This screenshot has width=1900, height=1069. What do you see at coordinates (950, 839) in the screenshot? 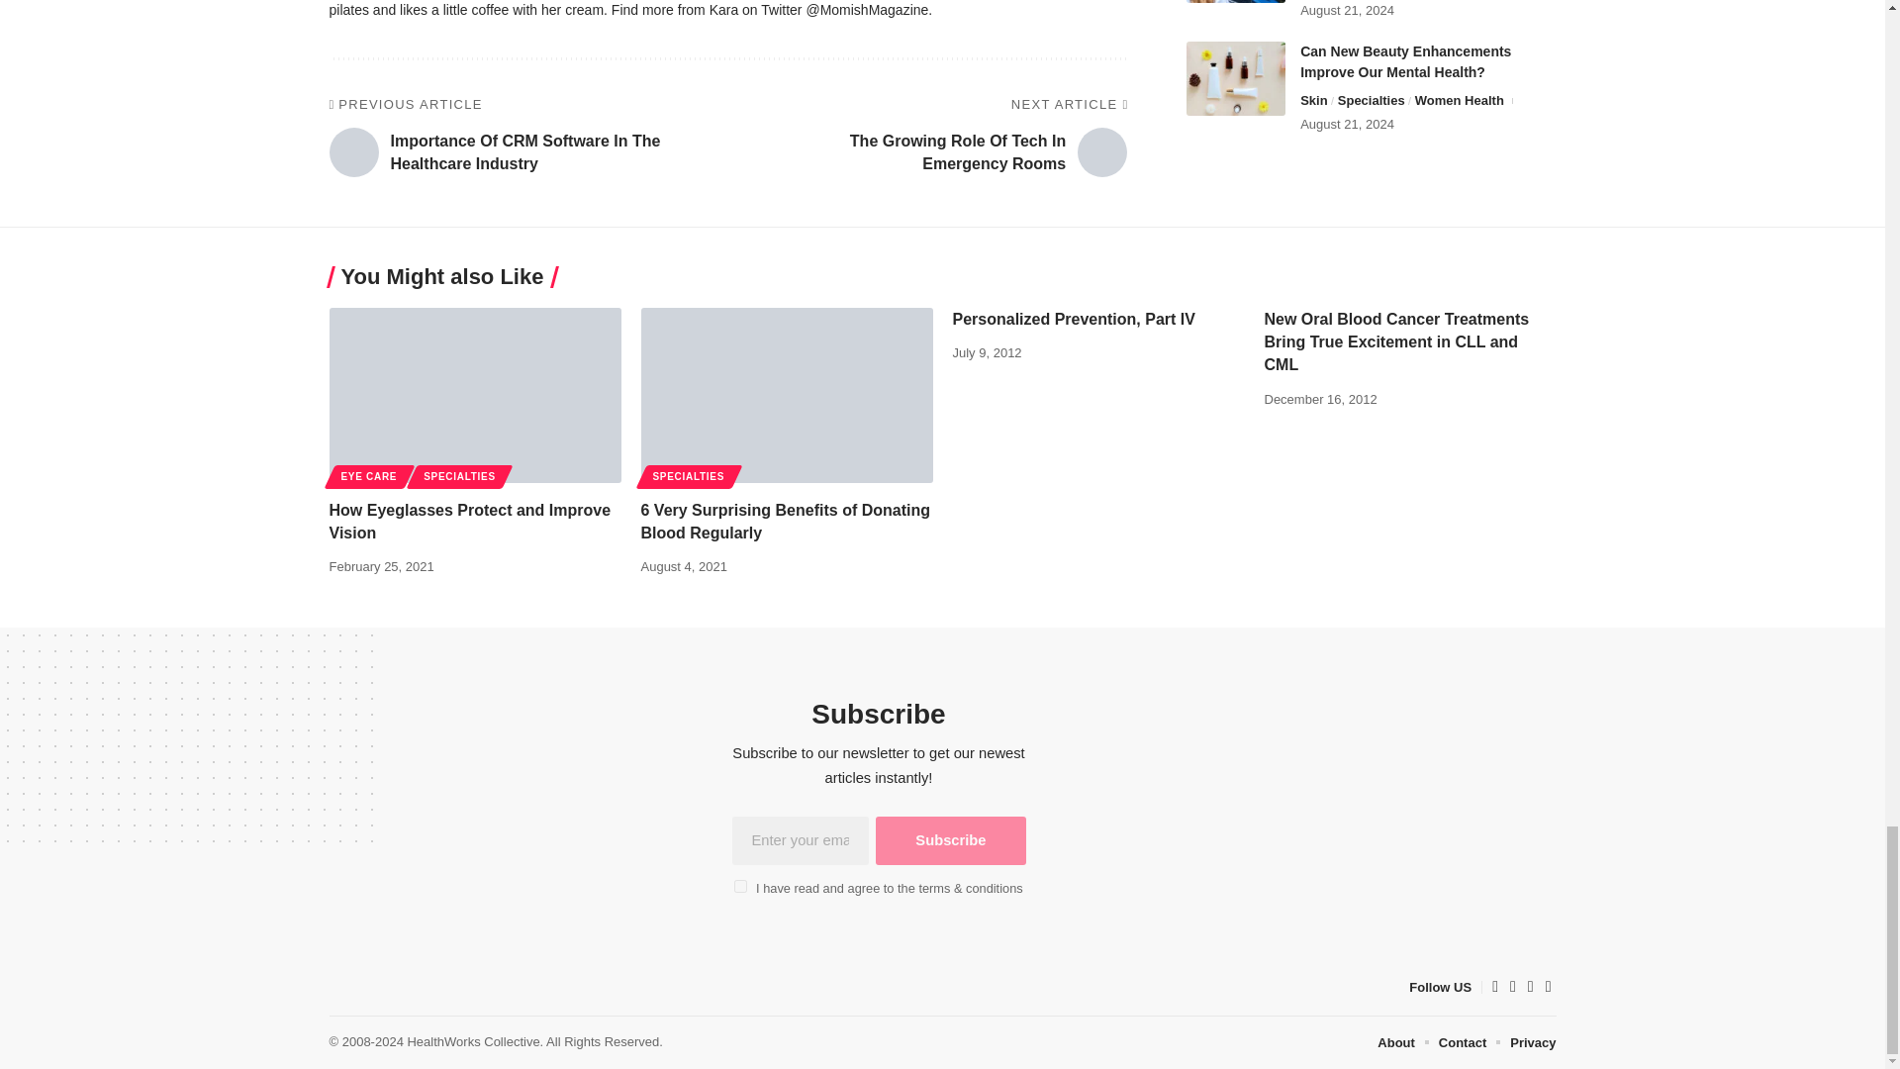
I see `Subscribe` at bounding box center [950, 839].